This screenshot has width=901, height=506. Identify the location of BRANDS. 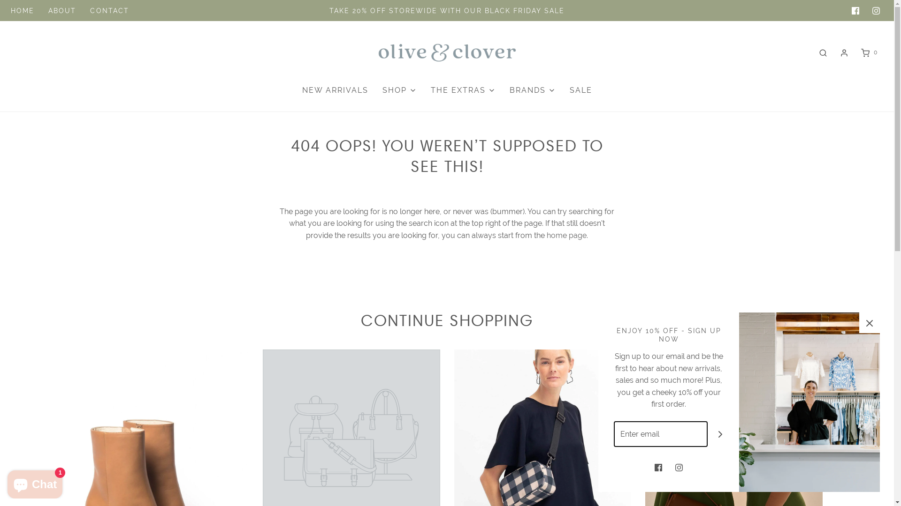
(533, 90).